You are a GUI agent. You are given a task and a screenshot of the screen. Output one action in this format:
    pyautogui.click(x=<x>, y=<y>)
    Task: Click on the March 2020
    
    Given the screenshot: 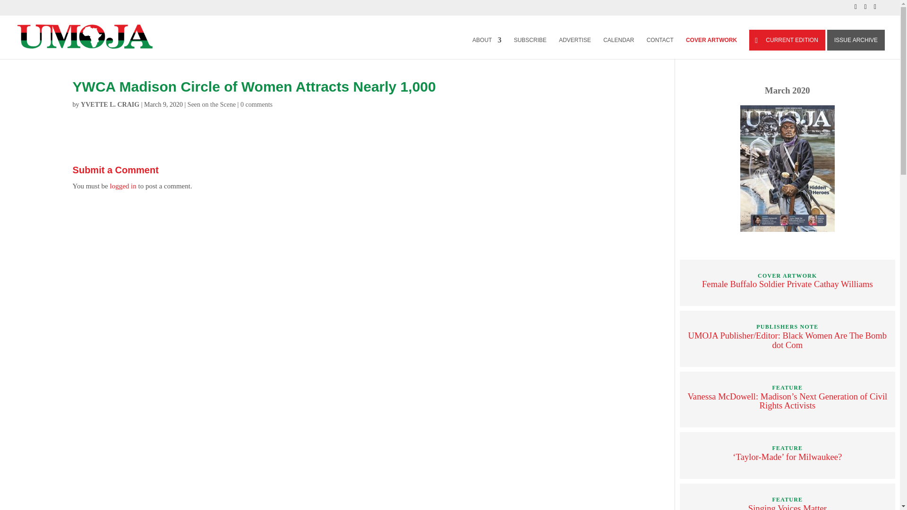 What is the action you would take?
    pyautogui.click(x=787, y=90)
    